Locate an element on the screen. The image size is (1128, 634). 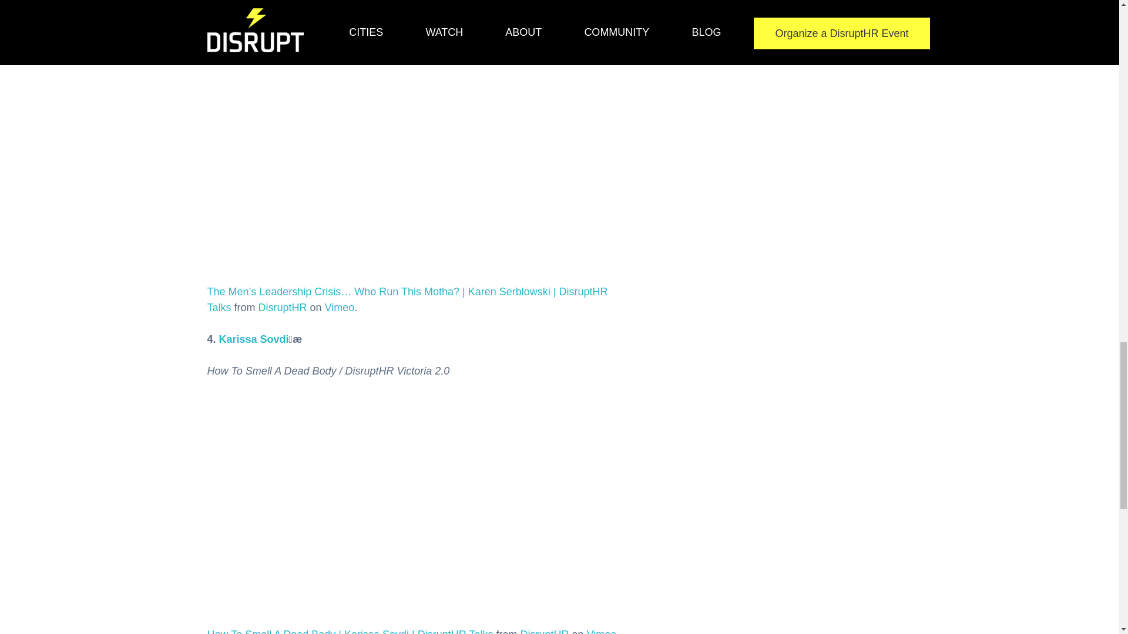
Karen Serblowski is located at coordinates (263, 1).